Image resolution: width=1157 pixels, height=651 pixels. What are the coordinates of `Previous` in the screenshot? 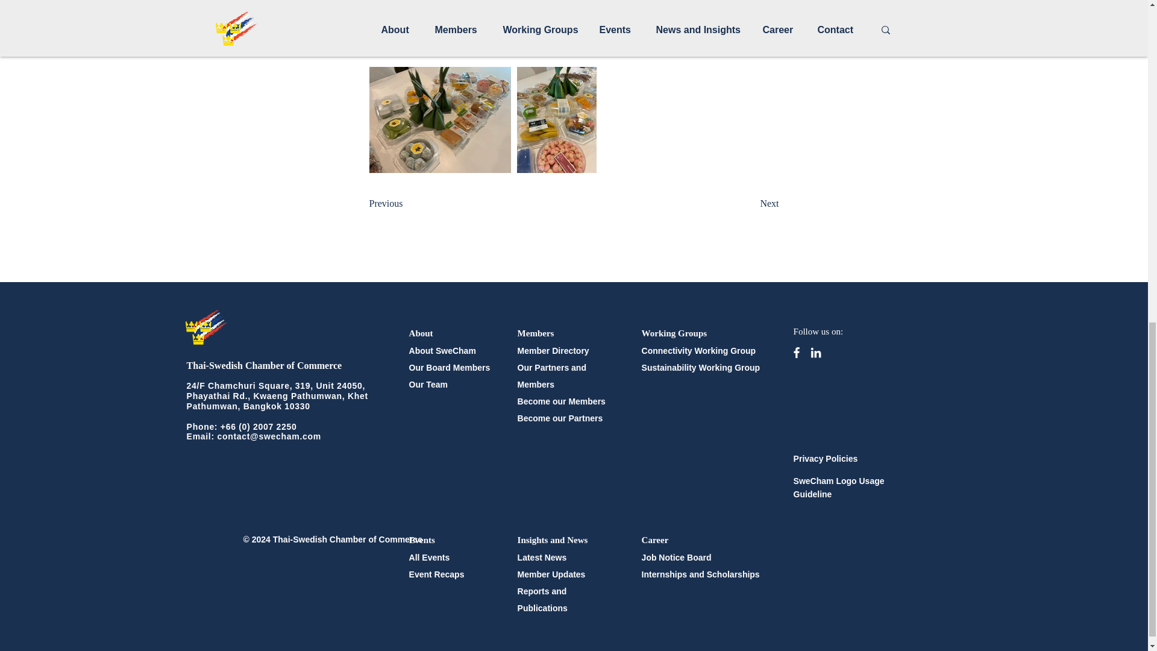 It's located at (409, 203).